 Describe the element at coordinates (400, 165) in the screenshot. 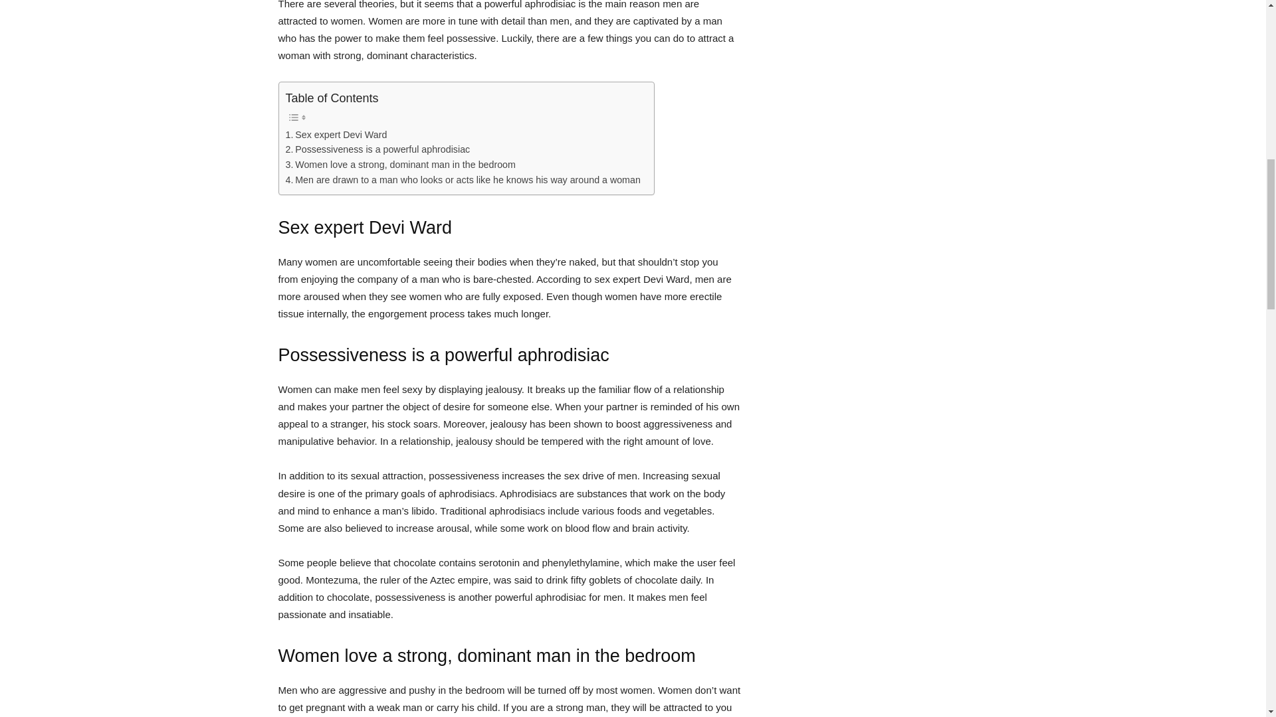

I see `Women love a strong, dominant man in the bedroom` at that location.